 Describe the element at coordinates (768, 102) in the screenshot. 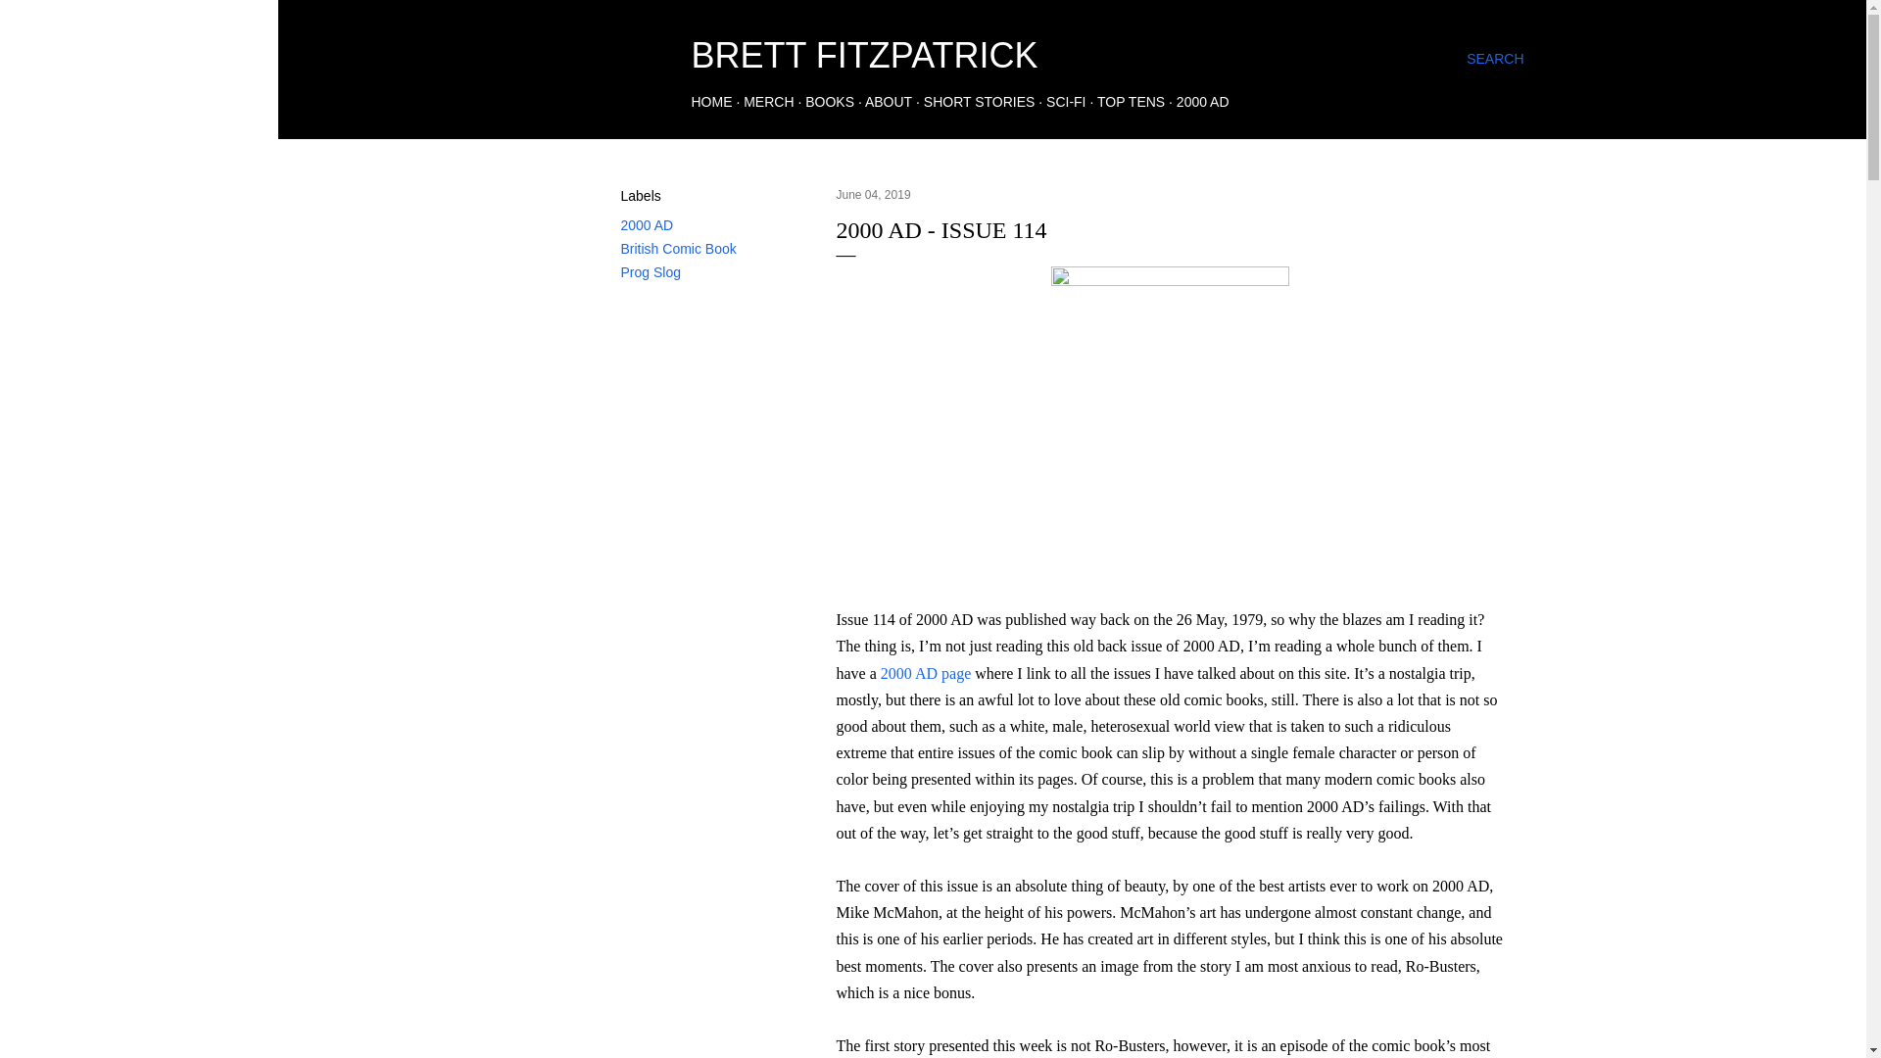

I see `MERCH` at that location.